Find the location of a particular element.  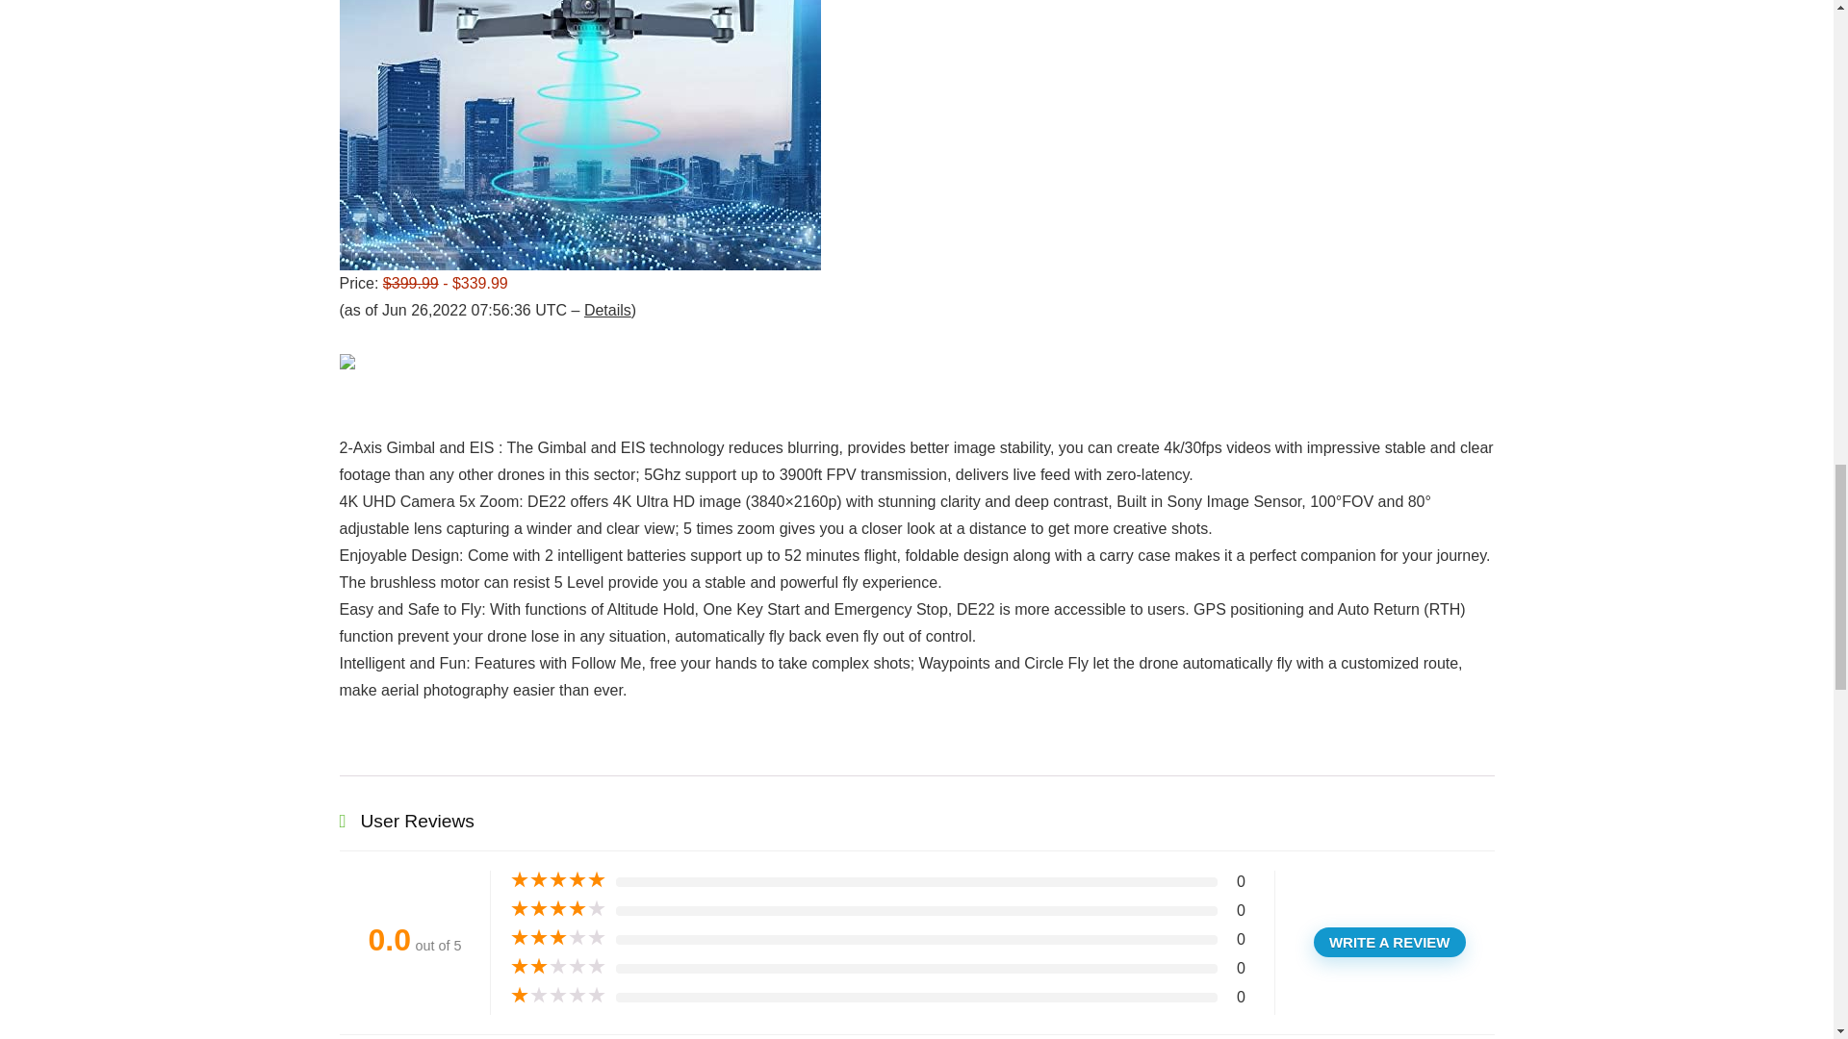

Rated 5 out of 5 is located at coordinates (557, 879).